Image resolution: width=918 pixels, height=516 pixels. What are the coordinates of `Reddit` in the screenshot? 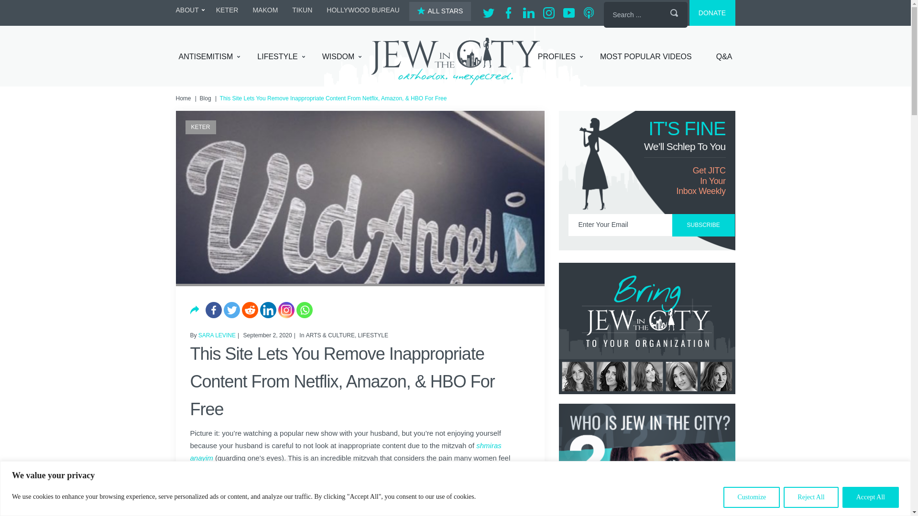 It's located at (250, 310).